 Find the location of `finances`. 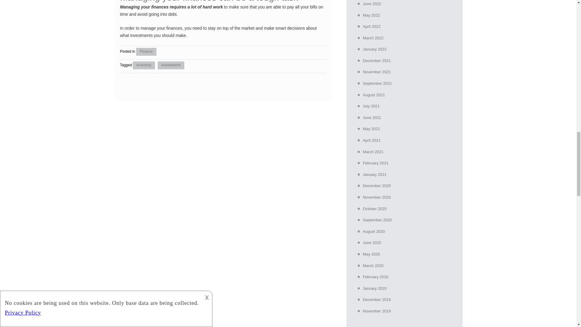

finances is located at coordinates (174, 28).